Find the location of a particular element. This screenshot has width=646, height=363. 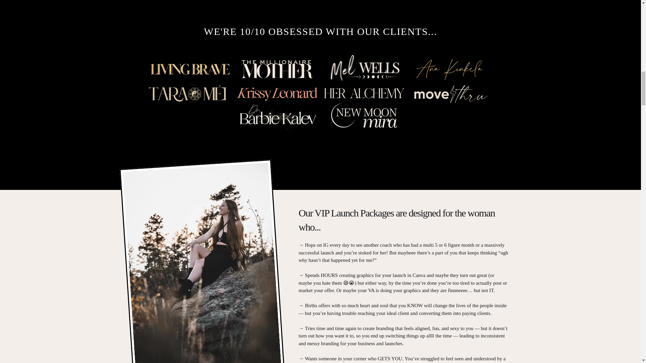

5.png is located at coordinates (450, 69).